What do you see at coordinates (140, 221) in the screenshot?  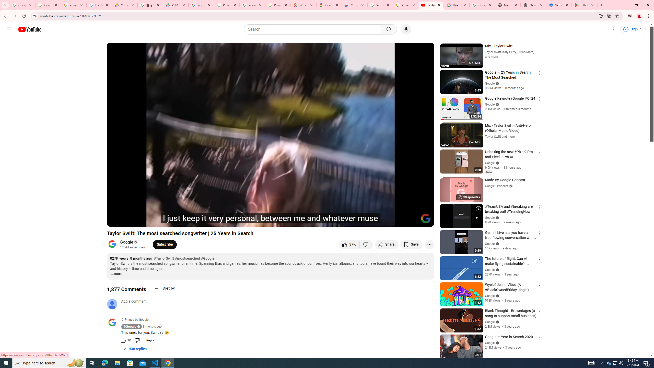 I see `Mute (m)` at bounding box center [140, 221].